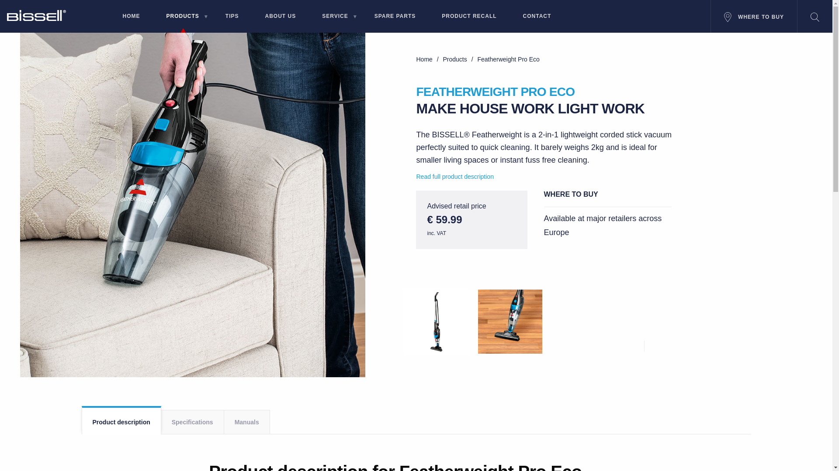 This screenshot has width=839, height=471. What do you see at coordinates (281, 18) in the screenshot?
I see `ABOUT US` at bounding box center [281, 18].